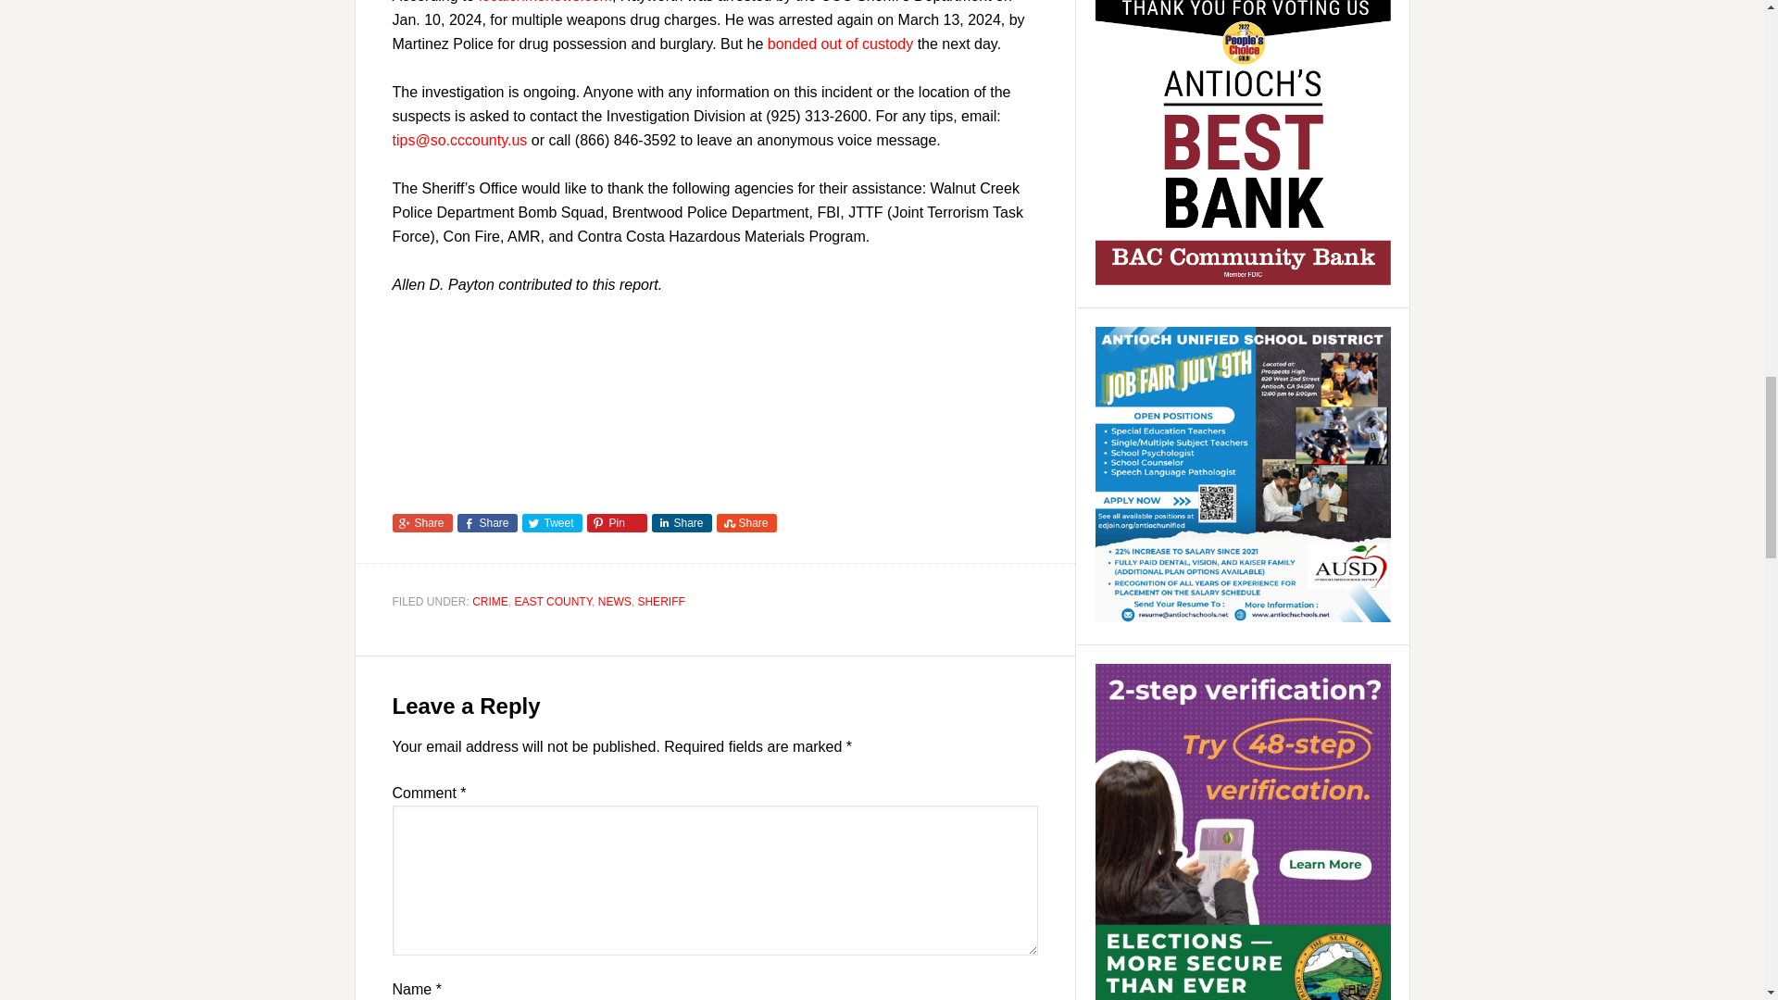 The width and height of the screenshot is (1778, 1000). What do you see at coordinates (617, 522) in the screenshot?
I see `Pin` at bounding box center [617, 522].